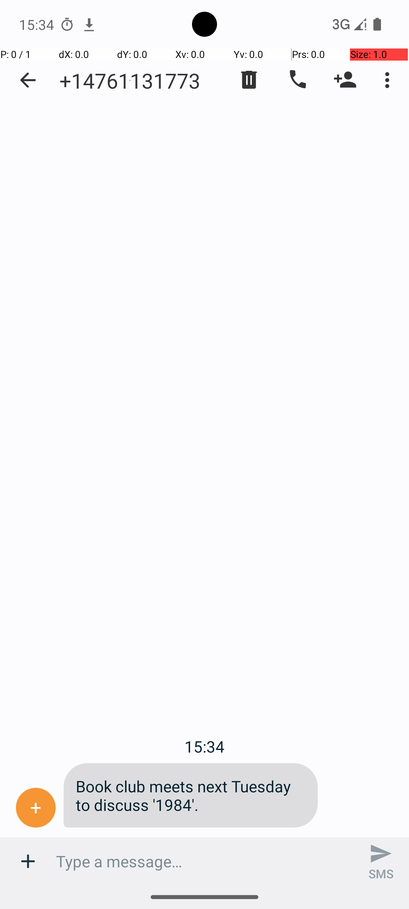 This screenshot has height=909, width=409. What do you see at coordinates (130, 80) in the screenshot?
I see `+14761131773` at bounding box center [130, 80].